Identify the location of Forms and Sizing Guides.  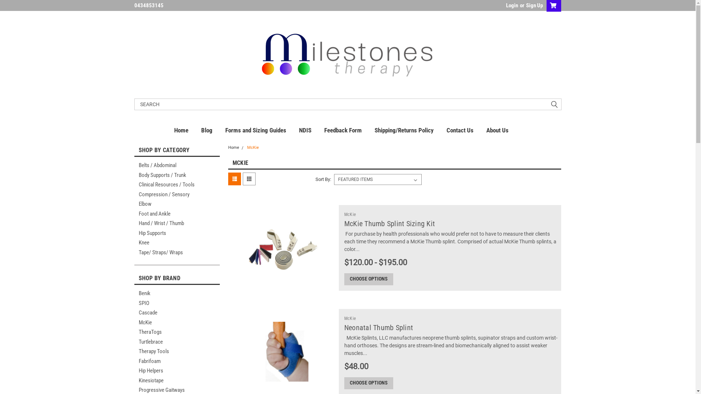
(262, 130).